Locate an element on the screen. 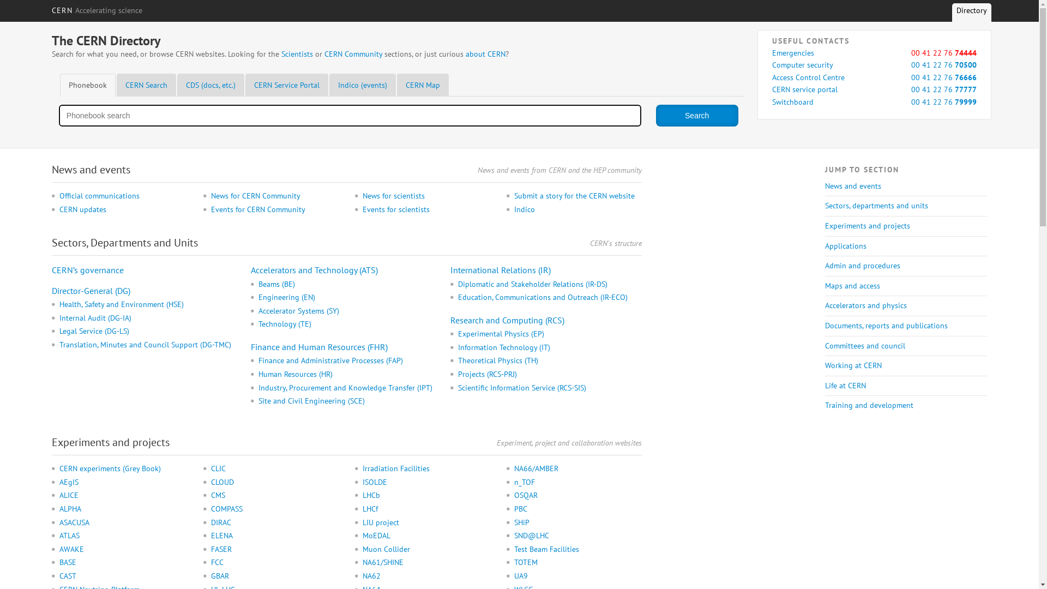  Experiments and projects is located at coordinates (906, 226).